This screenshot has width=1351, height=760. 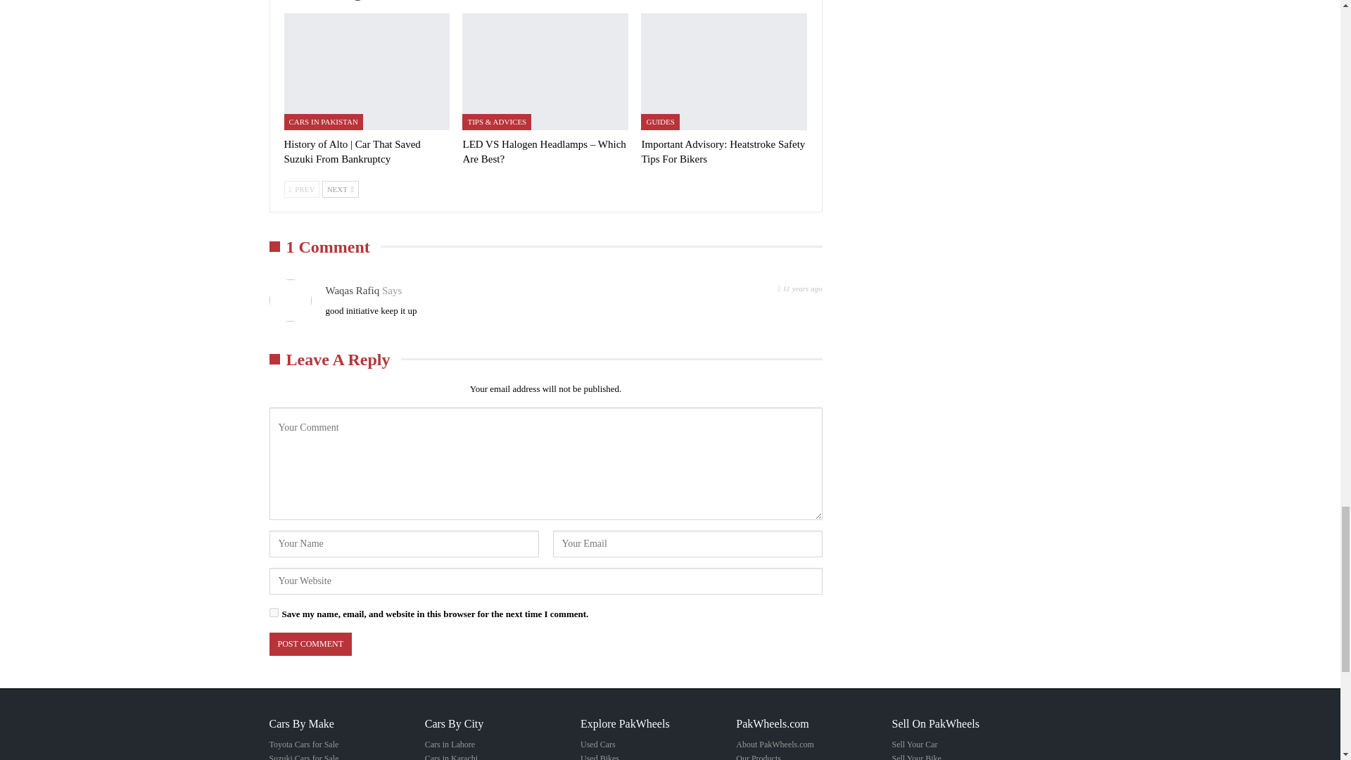 I want to click on yes, so click(x=273, y=612).